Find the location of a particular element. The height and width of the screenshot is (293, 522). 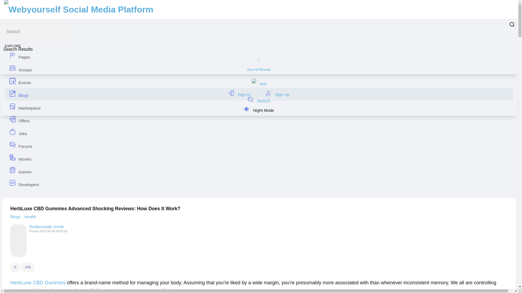

Marketplace is located at coordinates (259, 107).